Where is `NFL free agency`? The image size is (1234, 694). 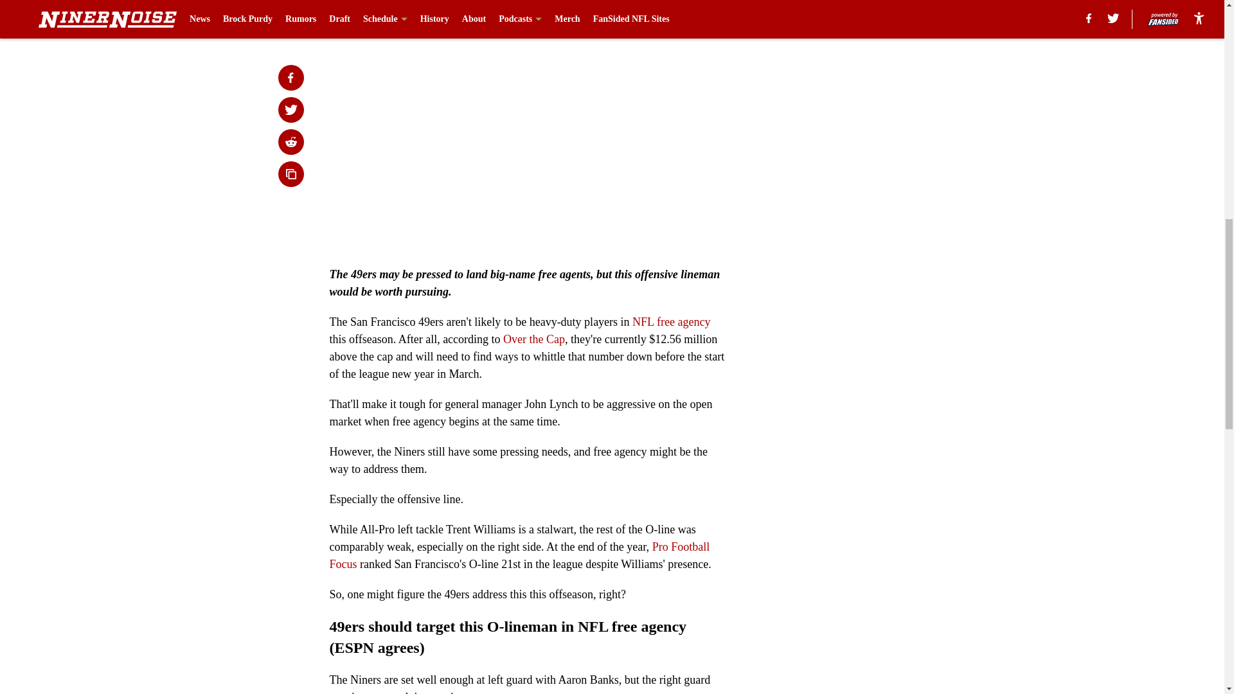
NFL free agency is located at coordinates (671, 321).